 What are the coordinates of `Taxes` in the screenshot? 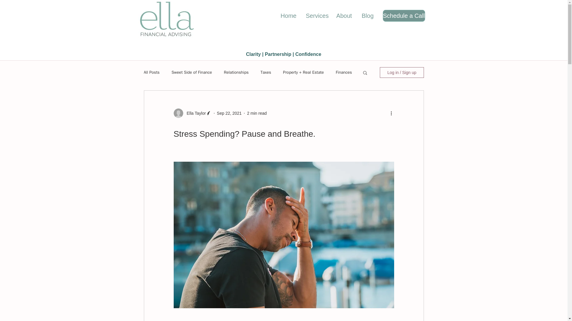 It's located at (266, 73).